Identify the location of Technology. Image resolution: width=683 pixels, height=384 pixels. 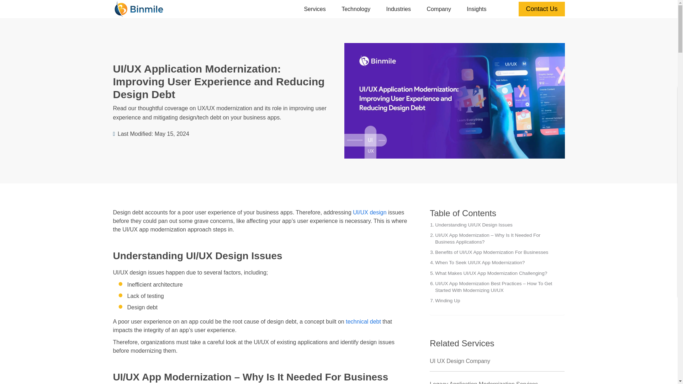
(356, 9).